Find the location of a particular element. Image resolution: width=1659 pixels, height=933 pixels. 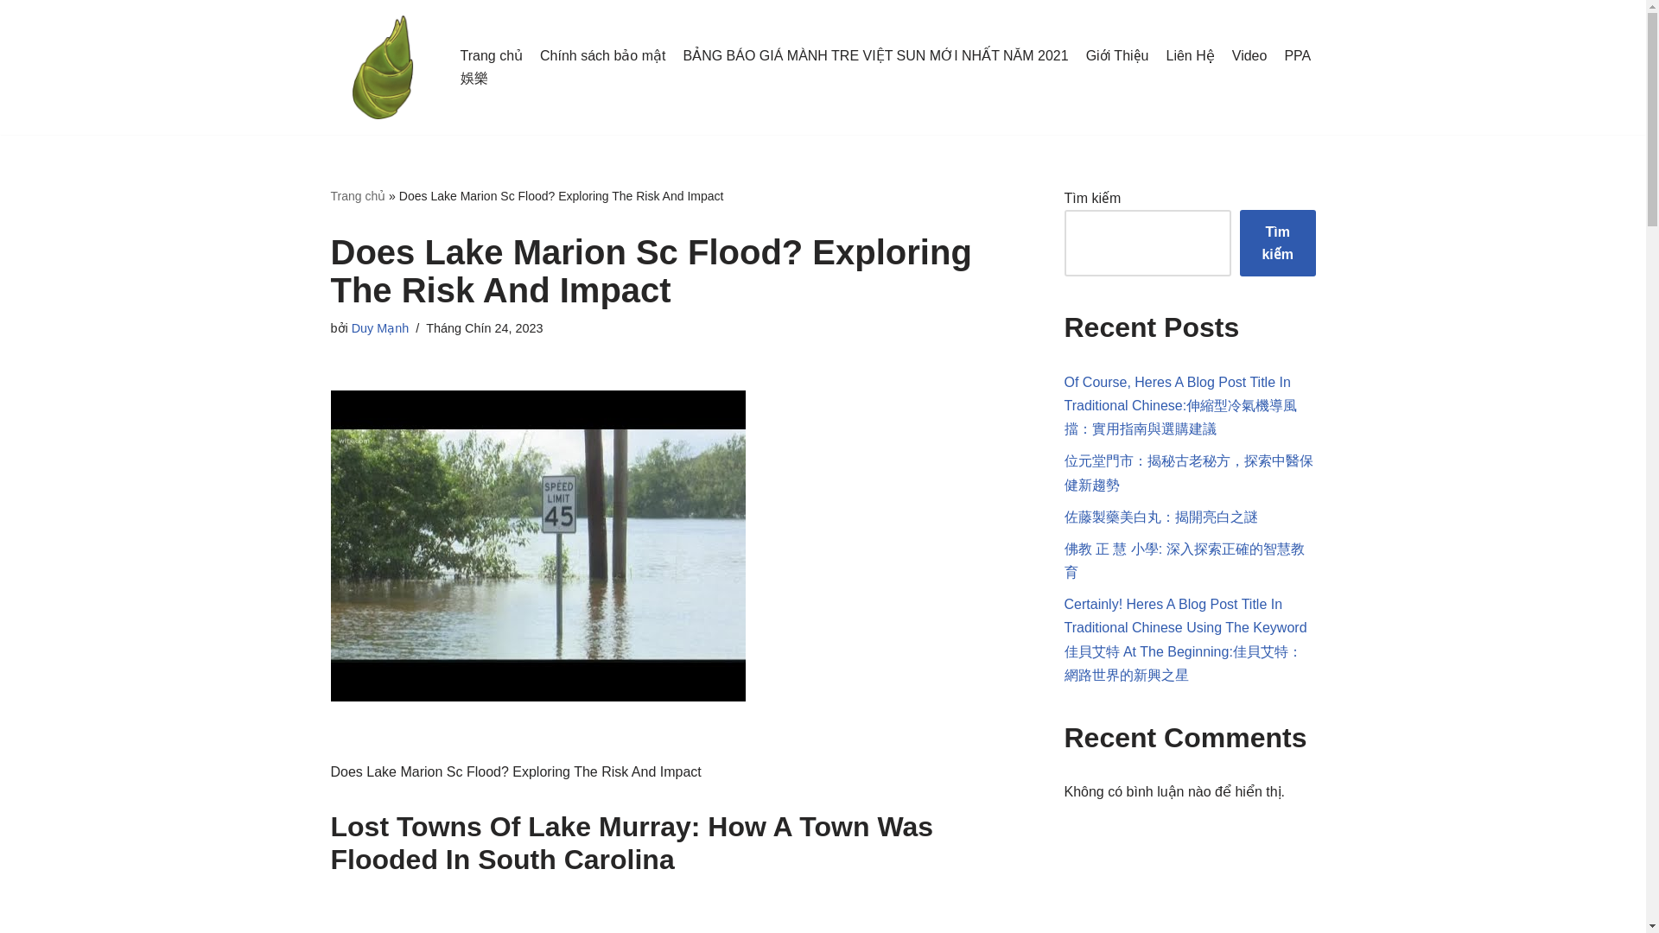

PPA is located at coordinates (1297, 55).